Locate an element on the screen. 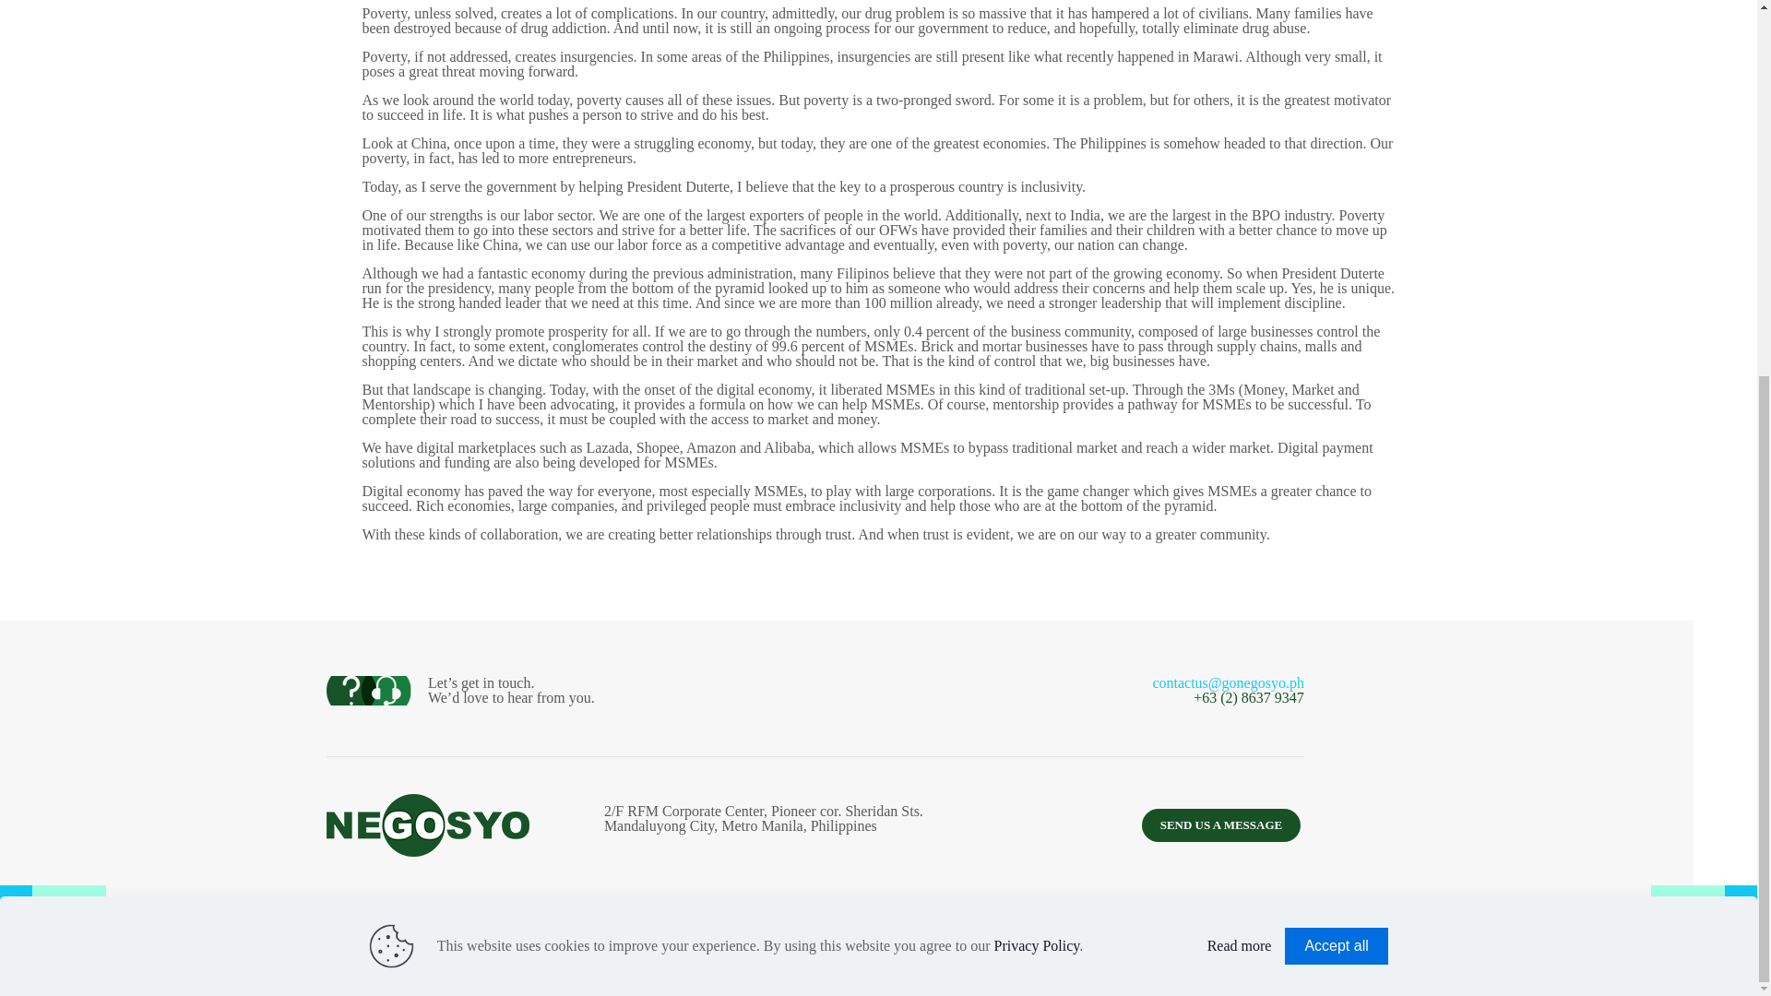 This screenshot has height=996, width=1771. Accept all is located at coordinates (1336, 350).